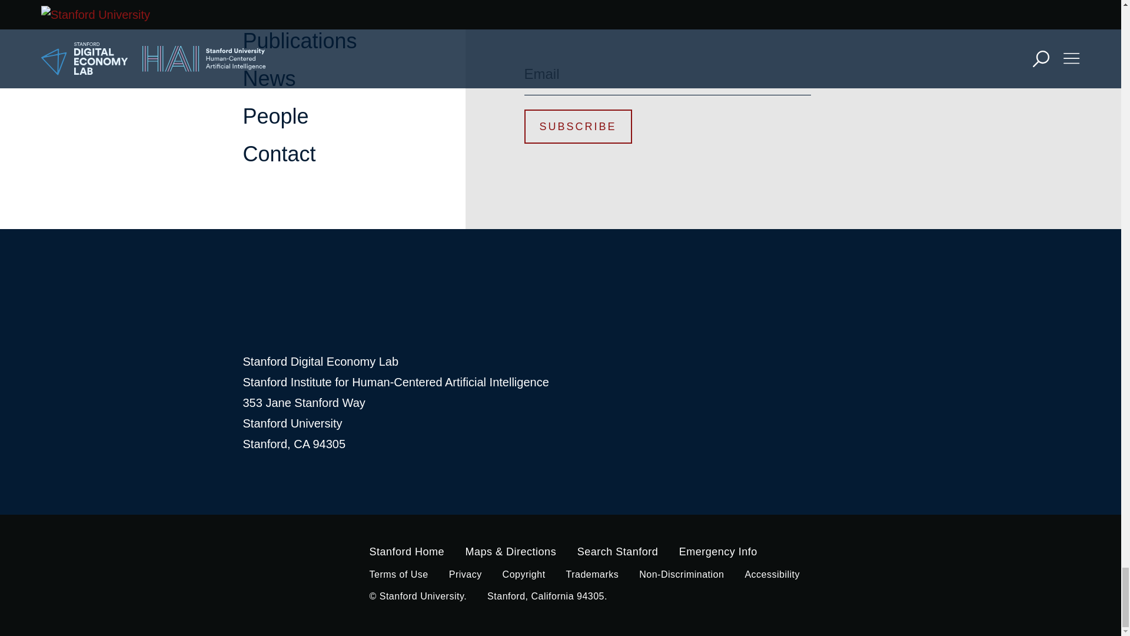 This screenshot has width=1130, height=636. Describe the element at coordinates (772, 574) in the screenshot. I see `Report web accessibility issues` at that location.